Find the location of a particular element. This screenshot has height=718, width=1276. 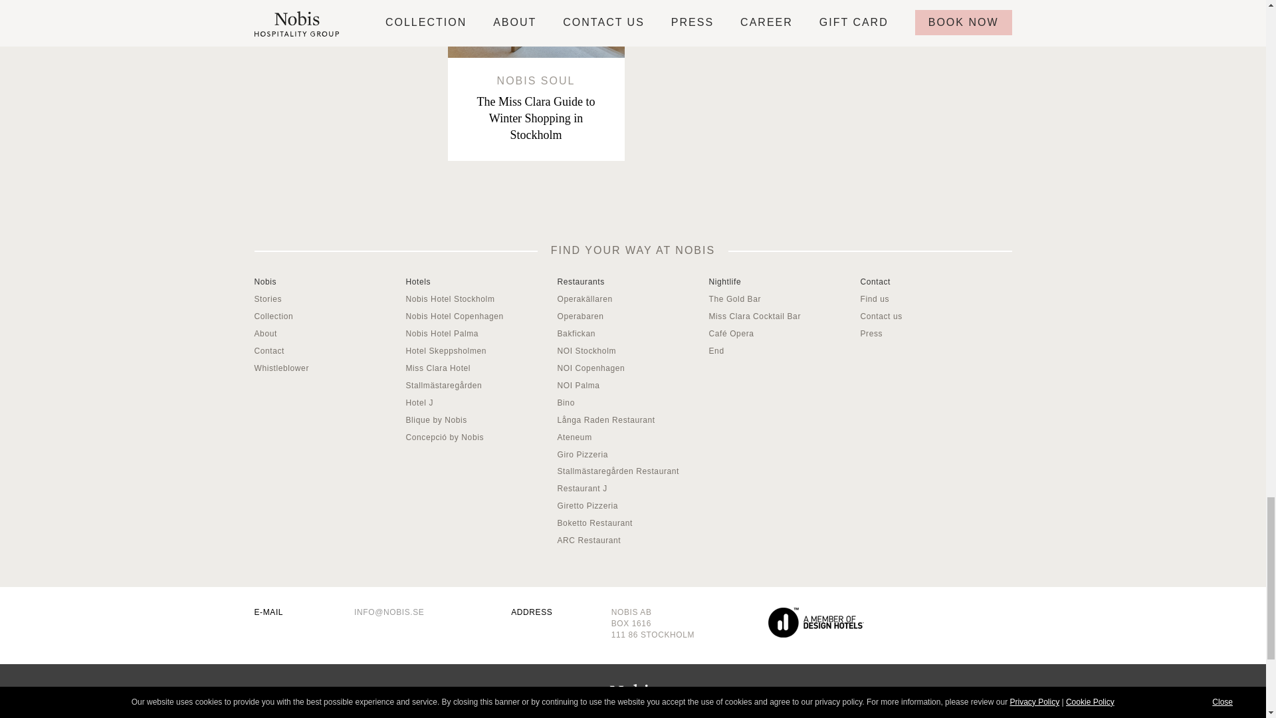

Nobis Hotel Palma is located at coordinates (922, 14).